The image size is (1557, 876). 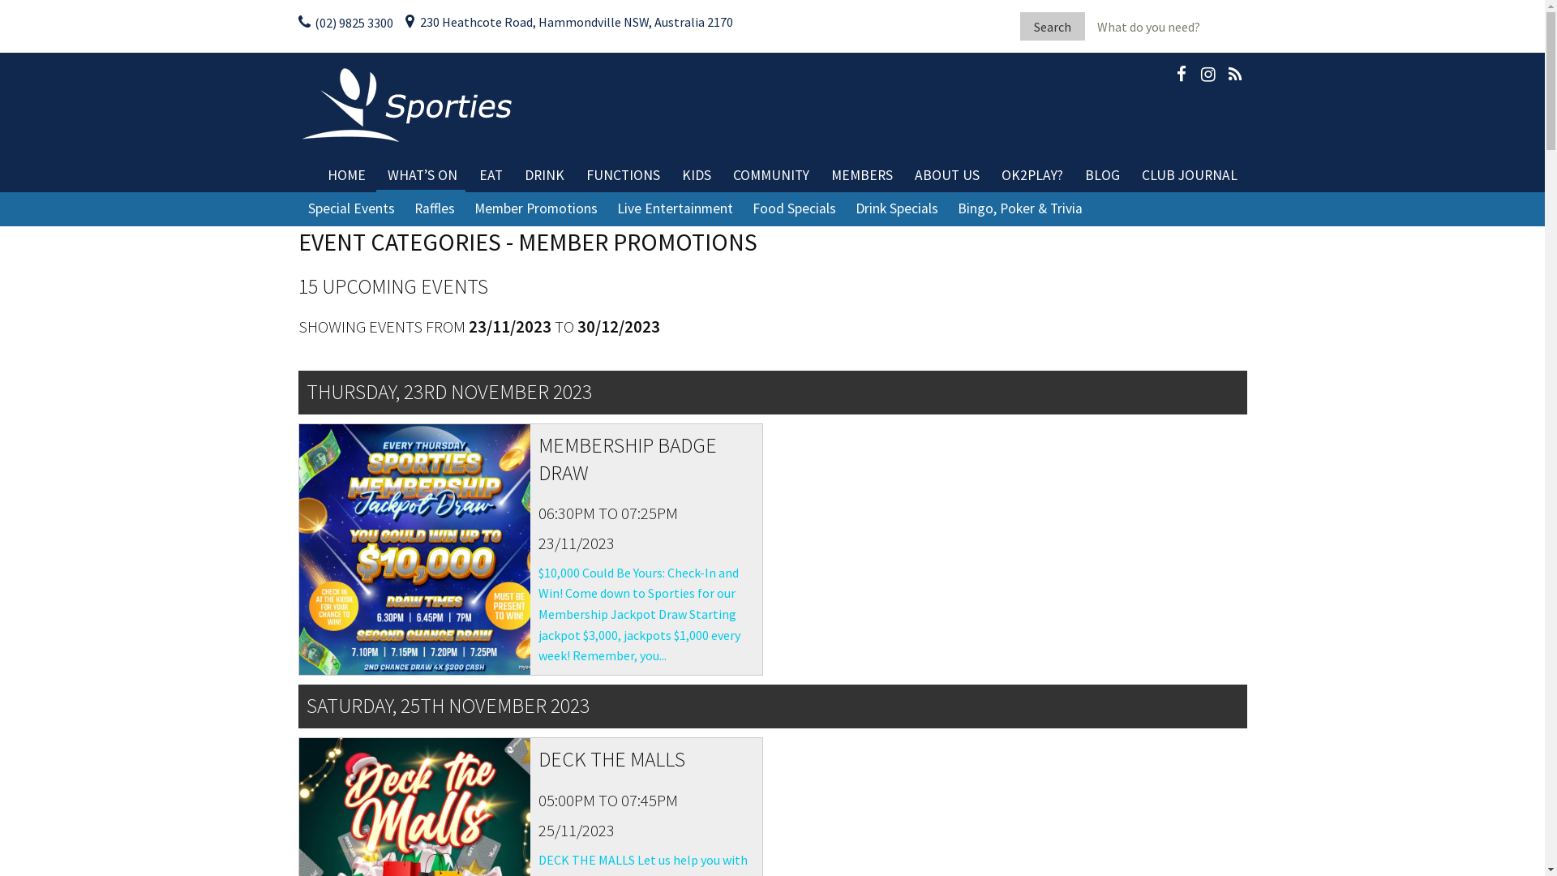 I want to click on Bingo, Poker & Trivia, so click(x=1019, y=209).